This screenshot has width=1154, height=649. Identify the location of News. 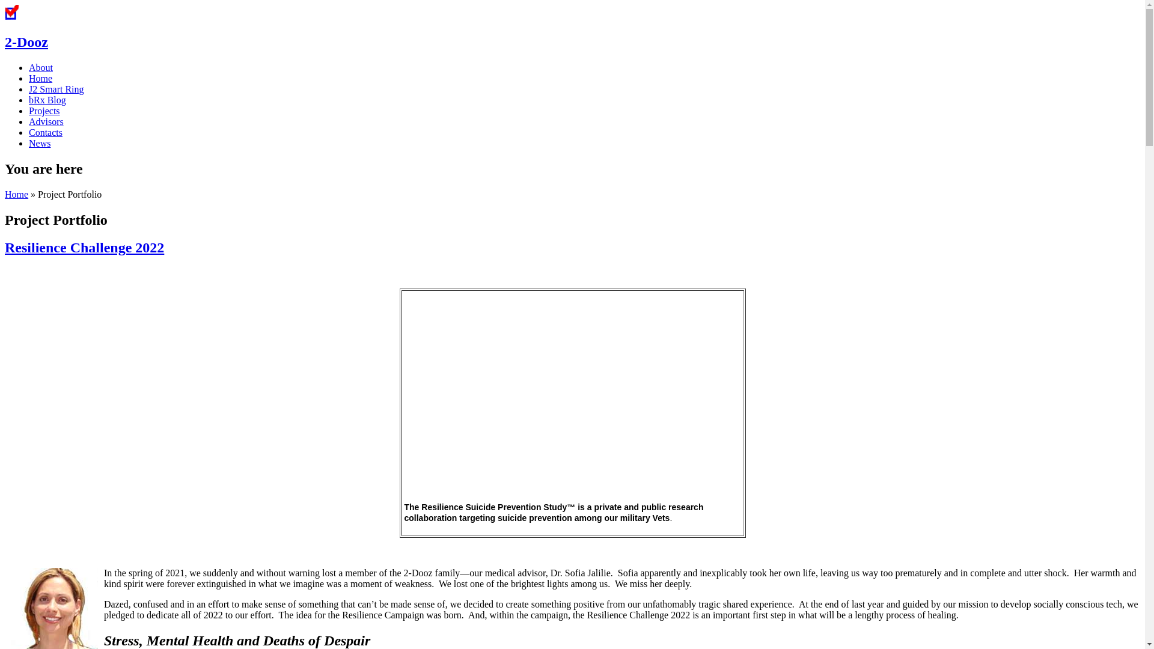
(40, 143).